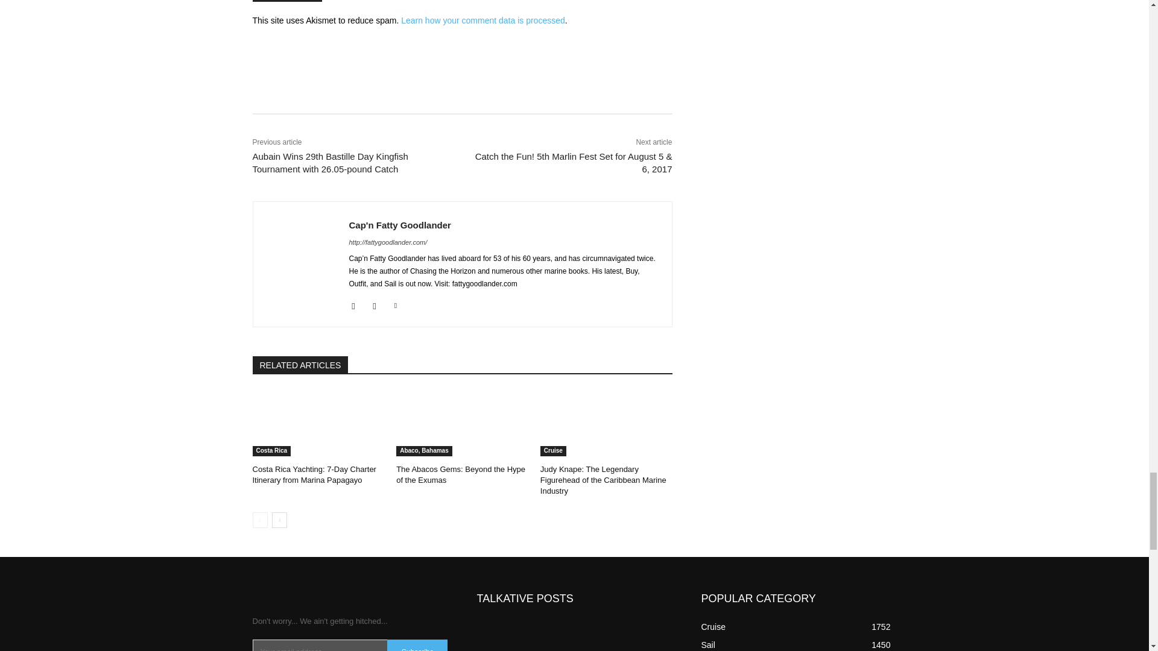 The height and width of the screenshot is (651, 1158). I want to click on Post Comment, so click(287, 1).